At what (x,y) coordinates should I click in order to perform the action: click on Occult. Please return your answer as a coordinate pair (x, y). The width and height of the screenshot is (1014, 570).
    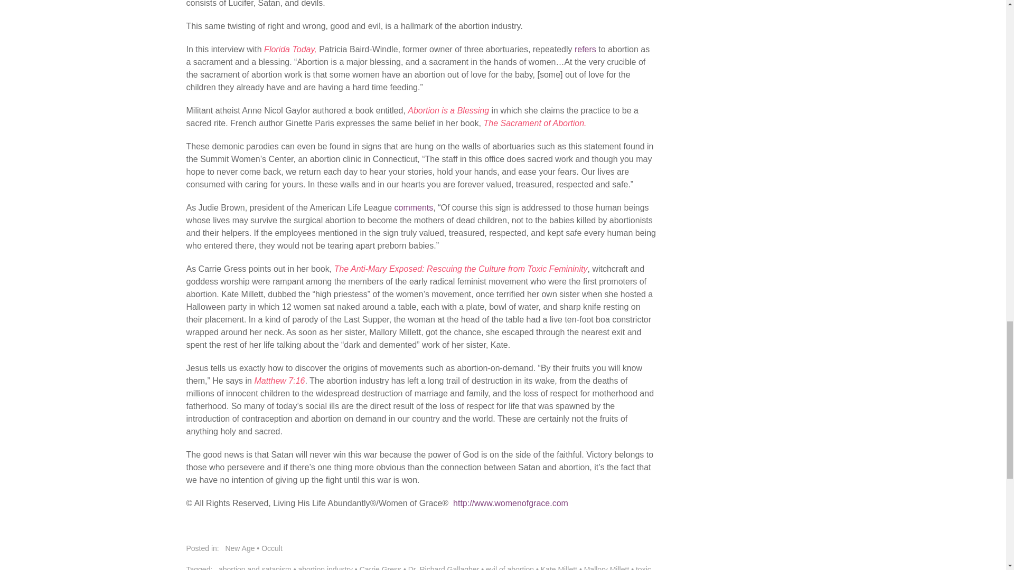
    Looking at the image, I should click on (272, 548).